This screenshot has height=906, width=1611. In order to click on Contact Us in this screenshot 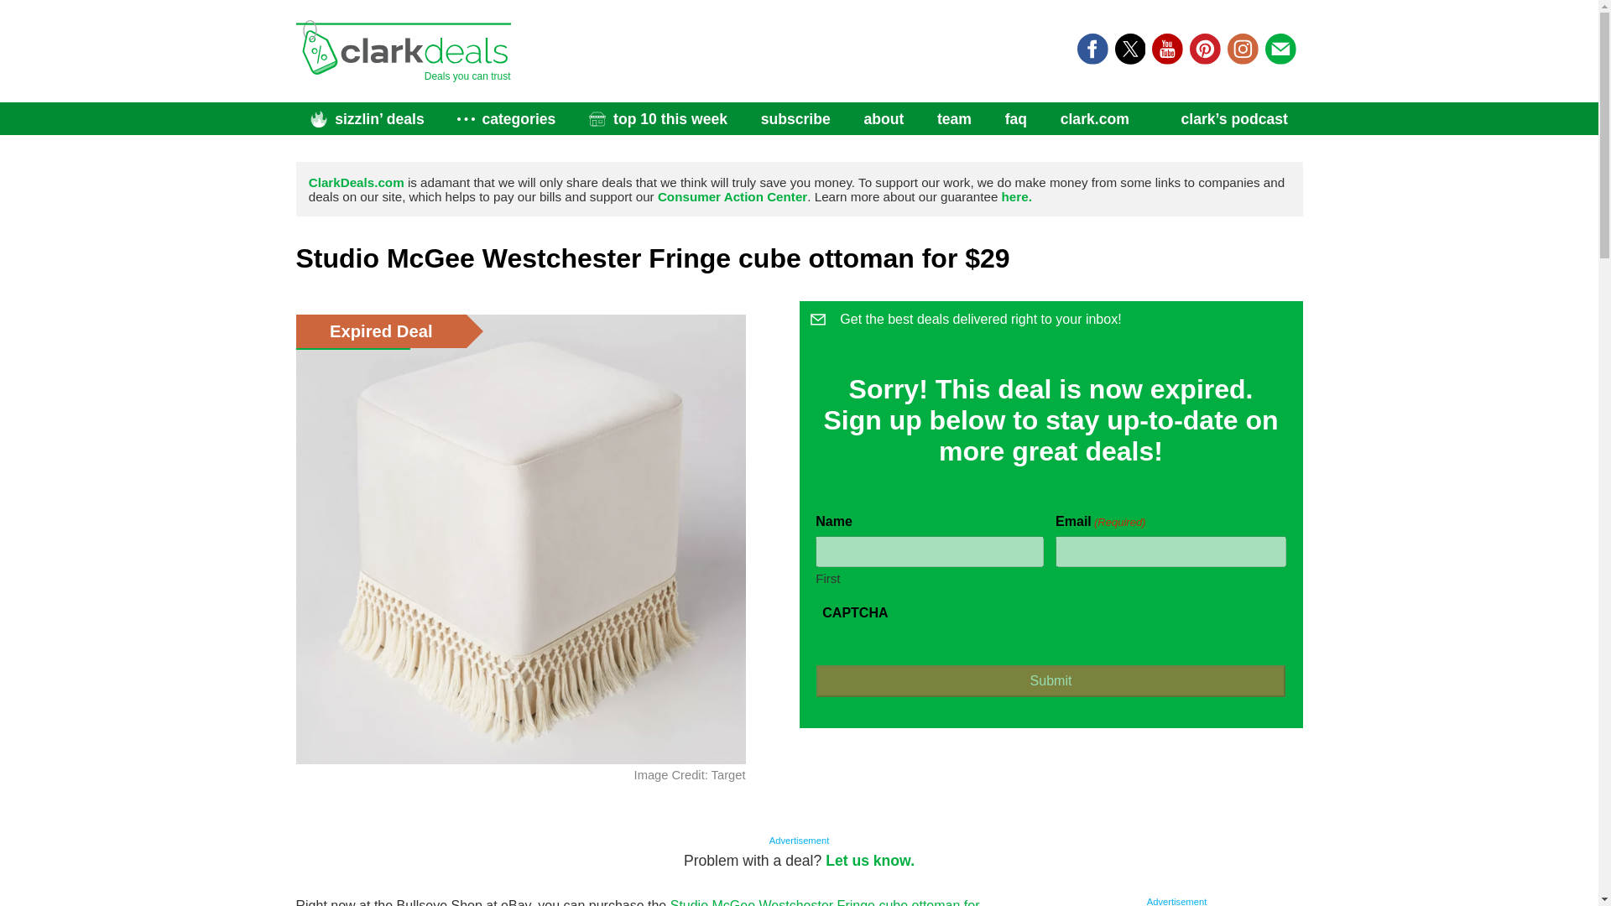, I will do `click(869, 861)`.